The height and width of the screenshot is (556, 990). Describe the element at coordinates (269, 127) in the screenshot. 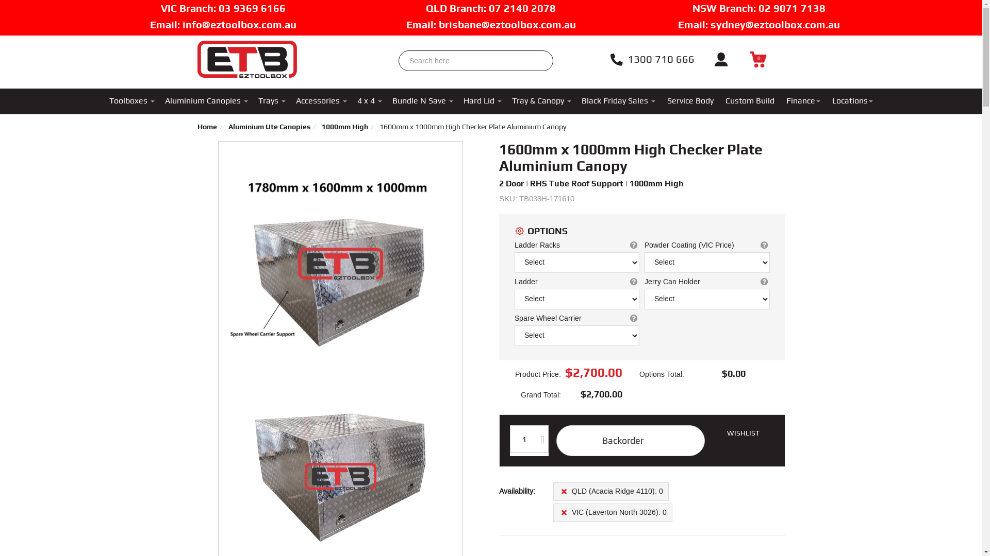

I see `Aluminium Ute Canopies` at that location.